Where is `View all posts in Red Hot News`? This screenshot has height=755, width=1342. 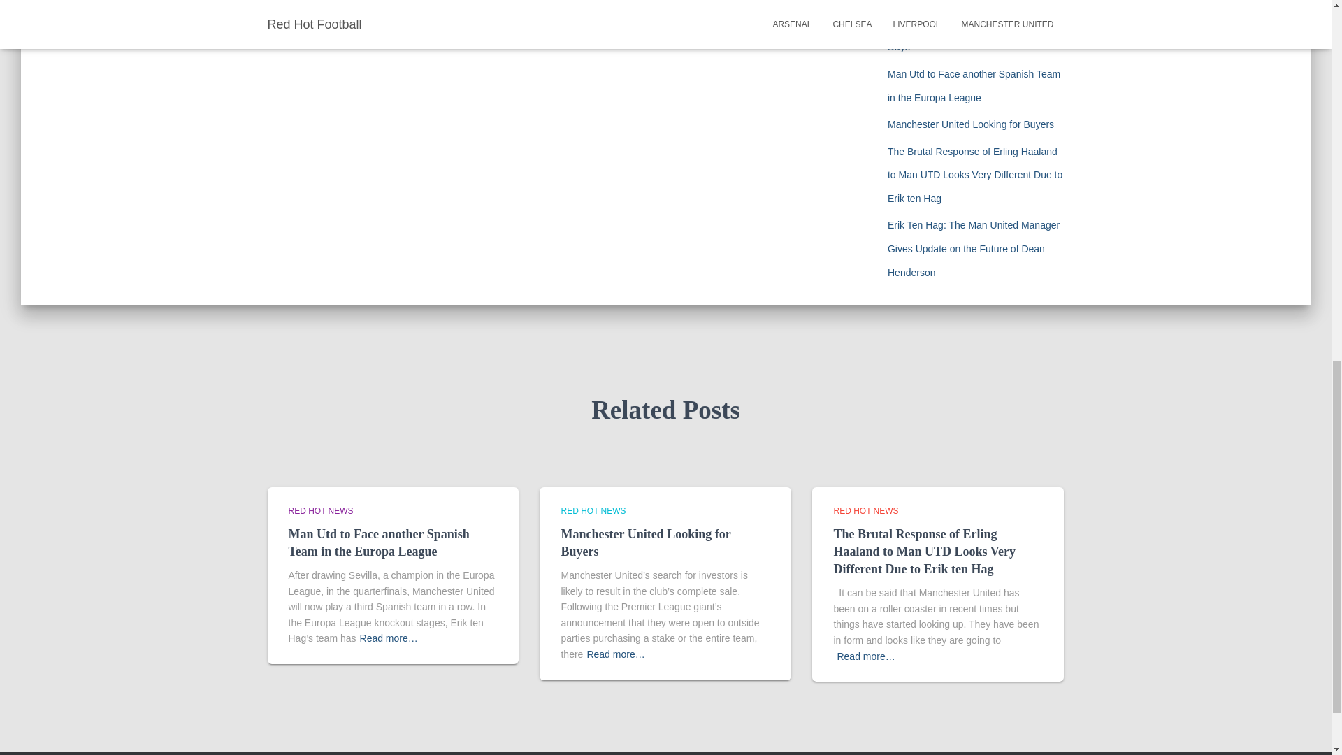 View all posts in Red Hot News is located at coordinates (593, 510).